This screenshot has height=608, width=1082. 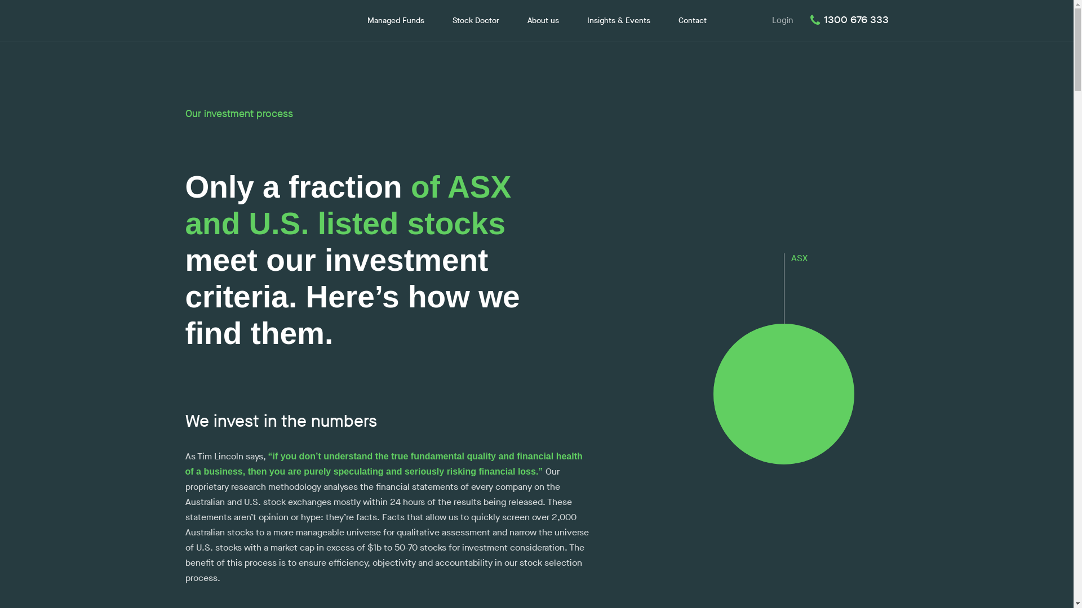 What do you see at coordinates (476, 21) in the screenshot?
I see `Stock Doctor` at bounding box center [476, 21].